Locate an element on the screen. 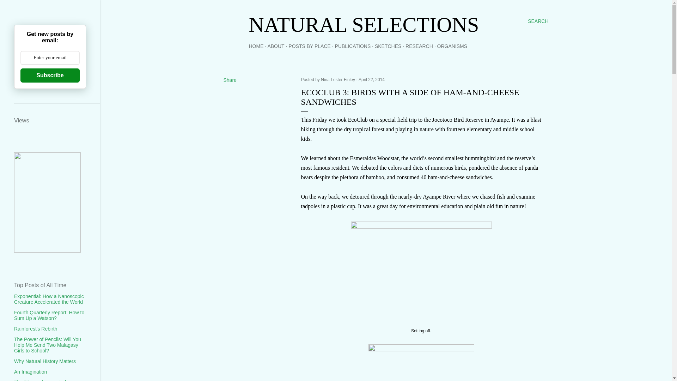 This screenshot has width=677, height=381. HOME is located at coordinates (256, 46).